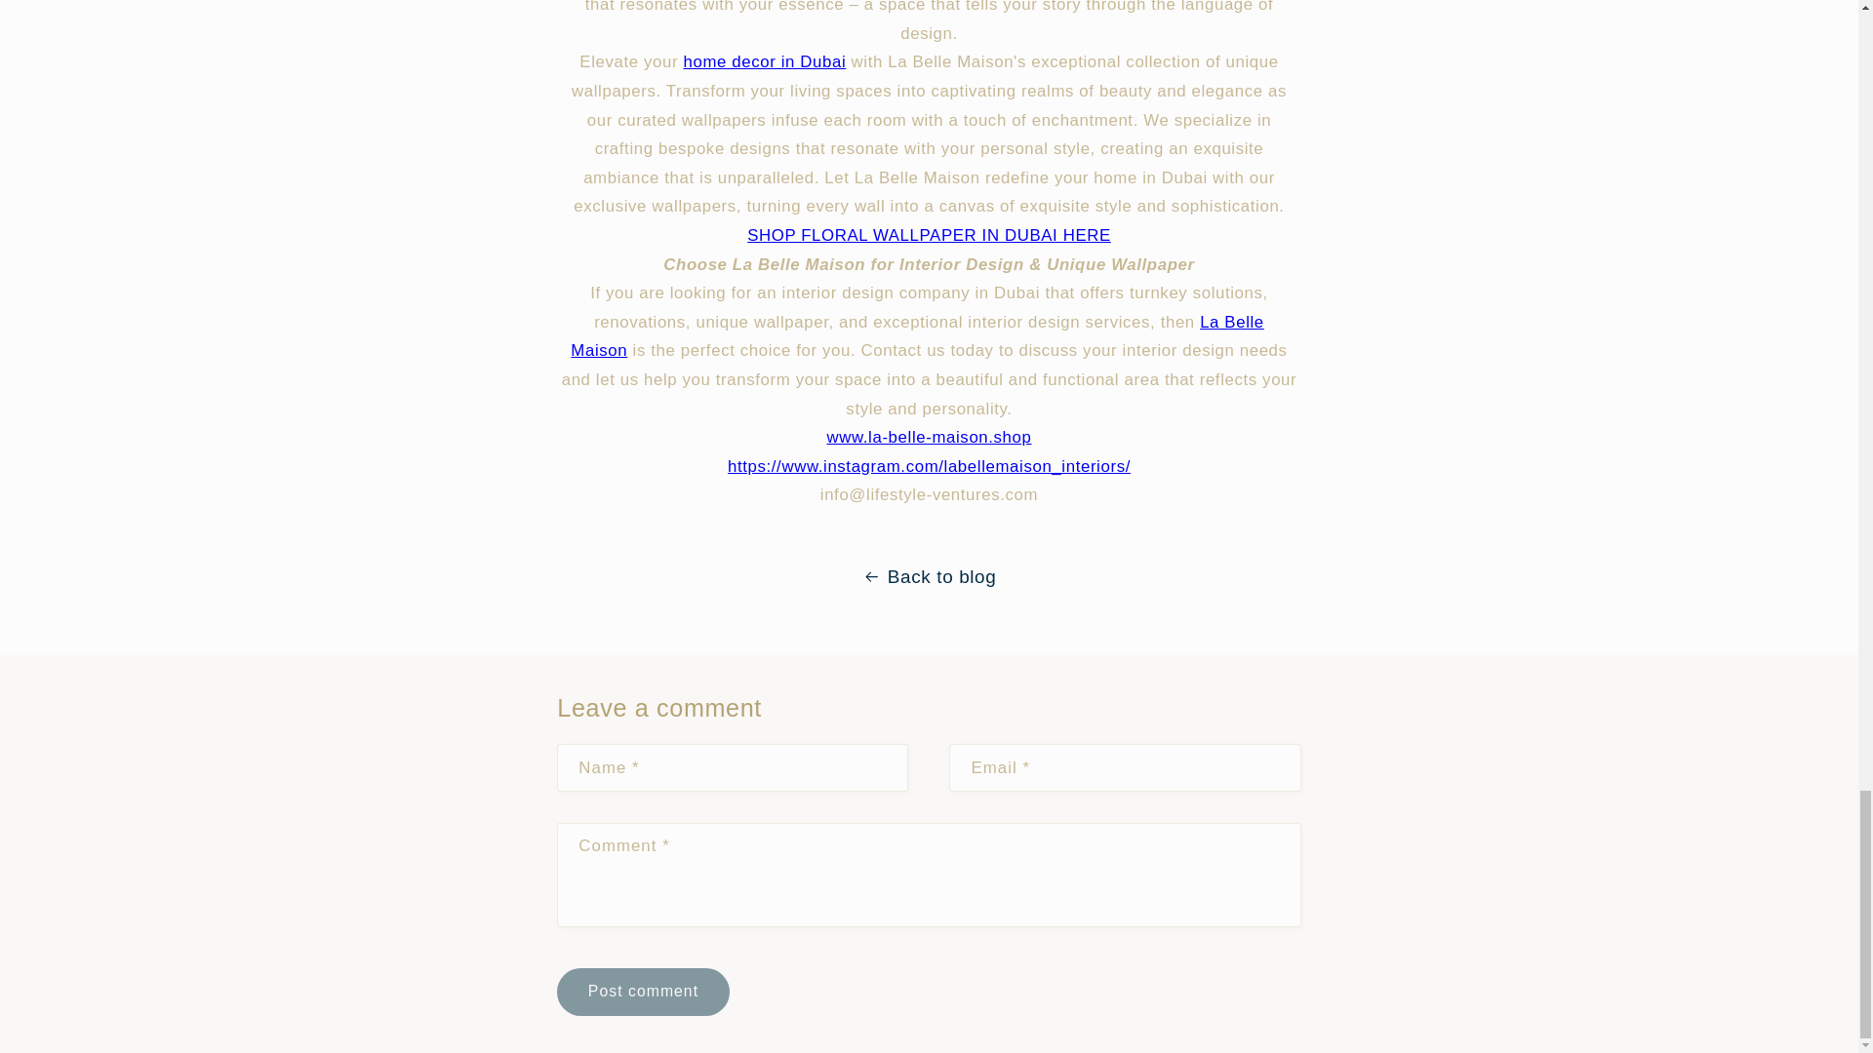 This screenshot has height=1053, width=1873. Describe the element at coordinates (929, 235) in the screenshot. I see `FLORAL WALLPAPER IN DUBAI` at that location.